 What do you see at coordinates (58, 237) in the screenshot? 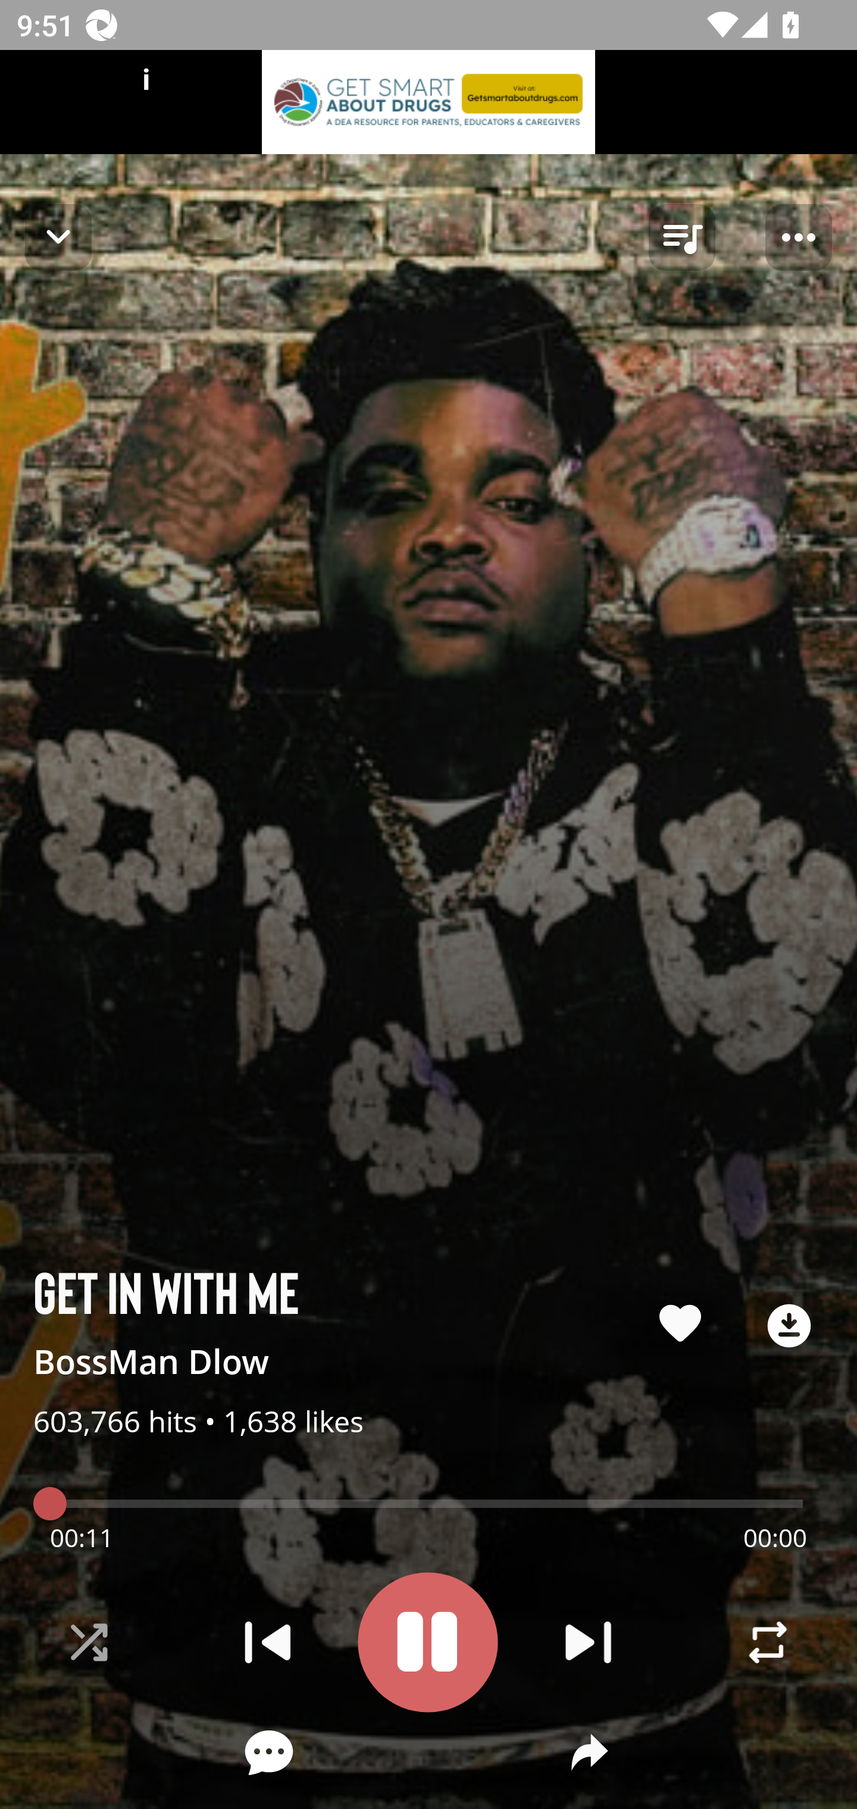
I see `Navigate up` at bounding box center [58, 237].